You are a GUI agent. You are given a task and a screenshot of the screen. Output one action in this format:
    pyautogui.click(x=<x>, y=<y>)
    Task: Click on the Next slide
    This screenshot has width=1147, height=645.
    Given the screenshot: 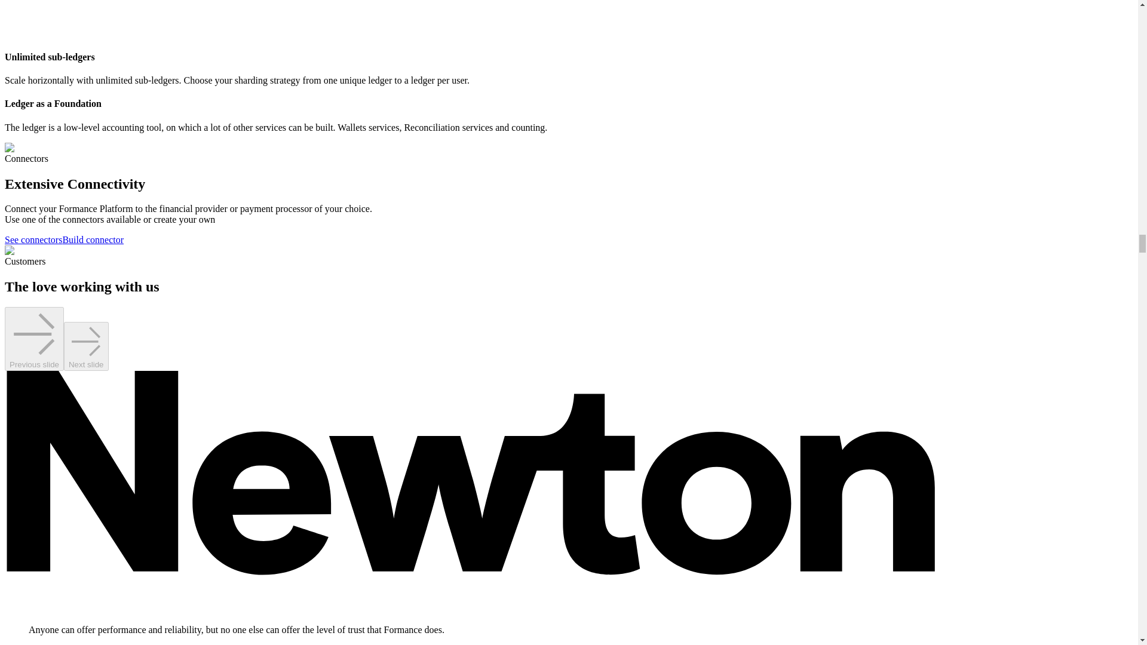 What is the action you would take?
    pyautogui.click(x=86, y=346)
    